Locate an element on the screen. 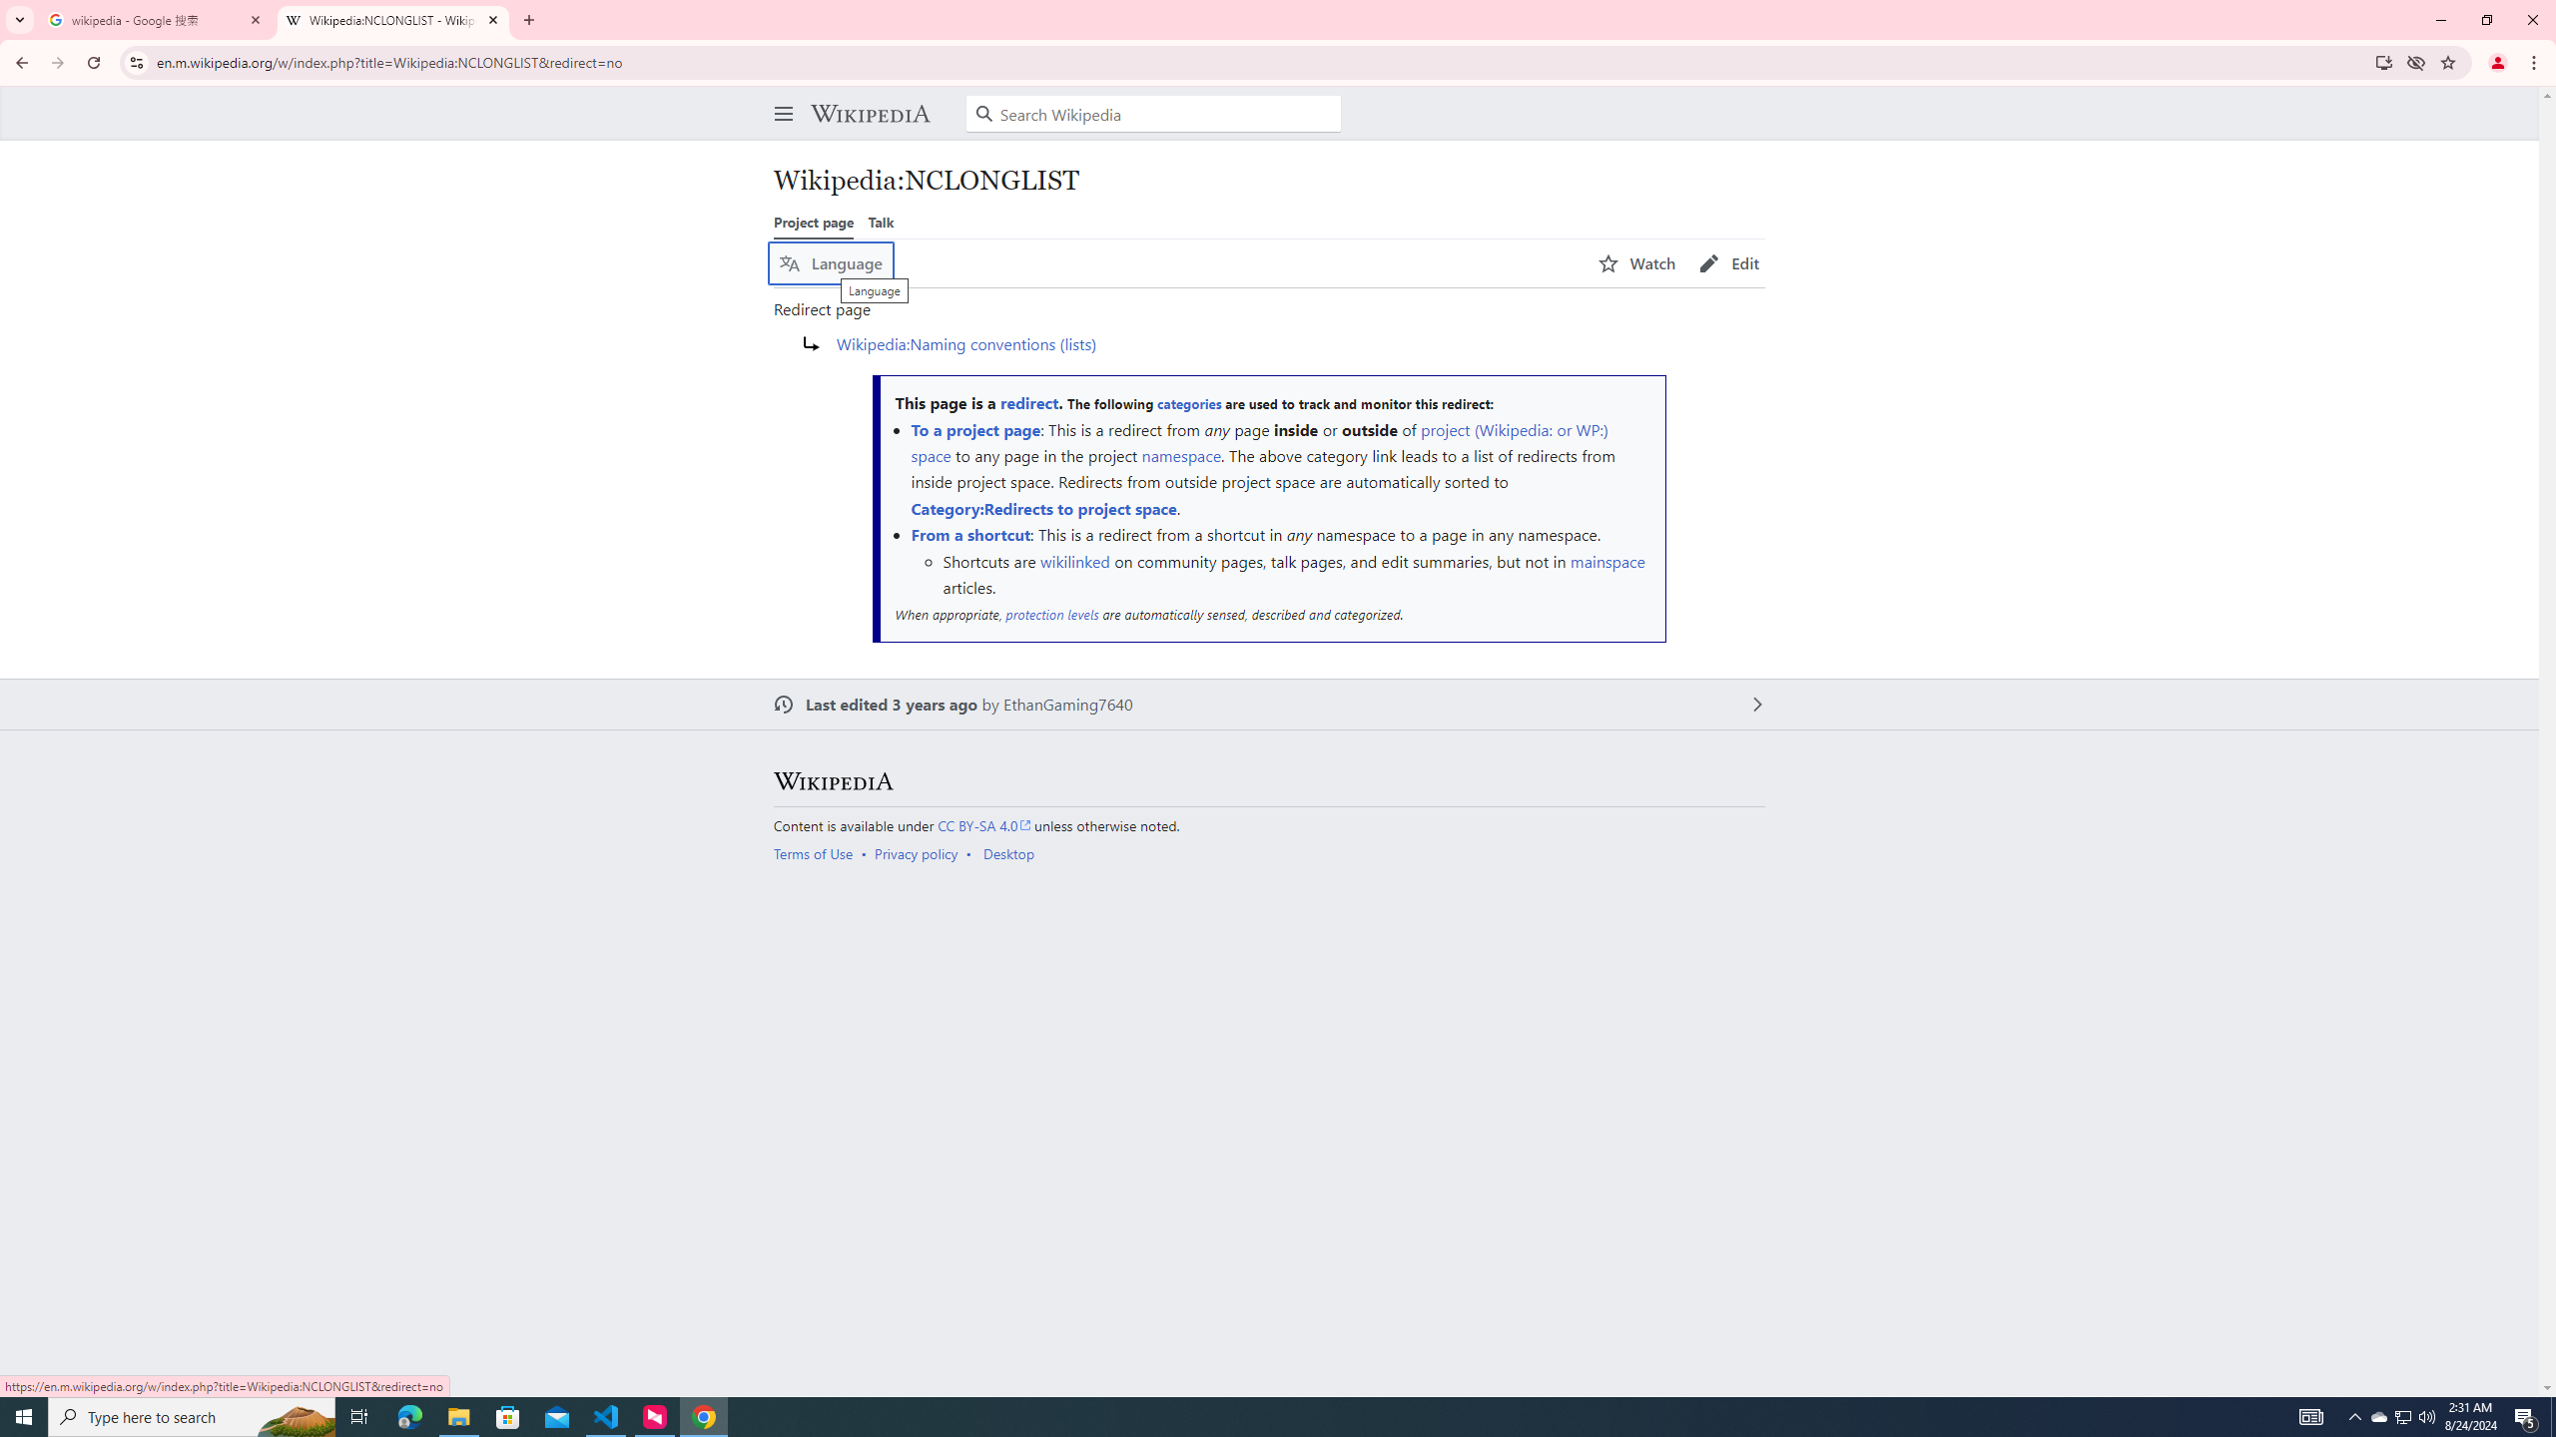  Watch is located at coordinates (1637, 263).